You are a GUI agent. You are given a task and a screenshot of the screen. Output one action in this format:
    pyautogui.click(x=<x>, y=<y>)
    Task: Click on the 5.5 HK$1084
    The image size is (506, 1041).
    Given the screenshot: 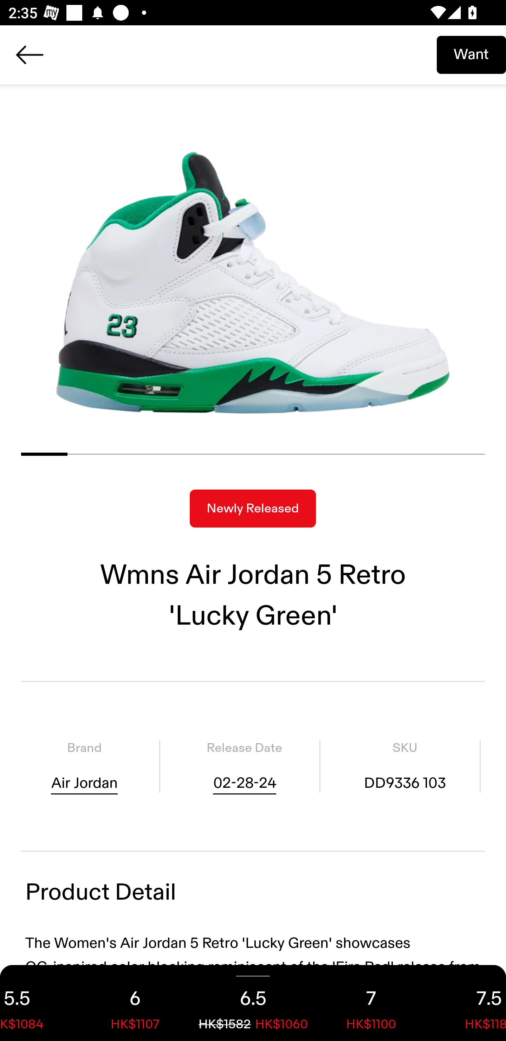 What is the action you would take?
    pyautogui.click(x=38, y=1003)
    